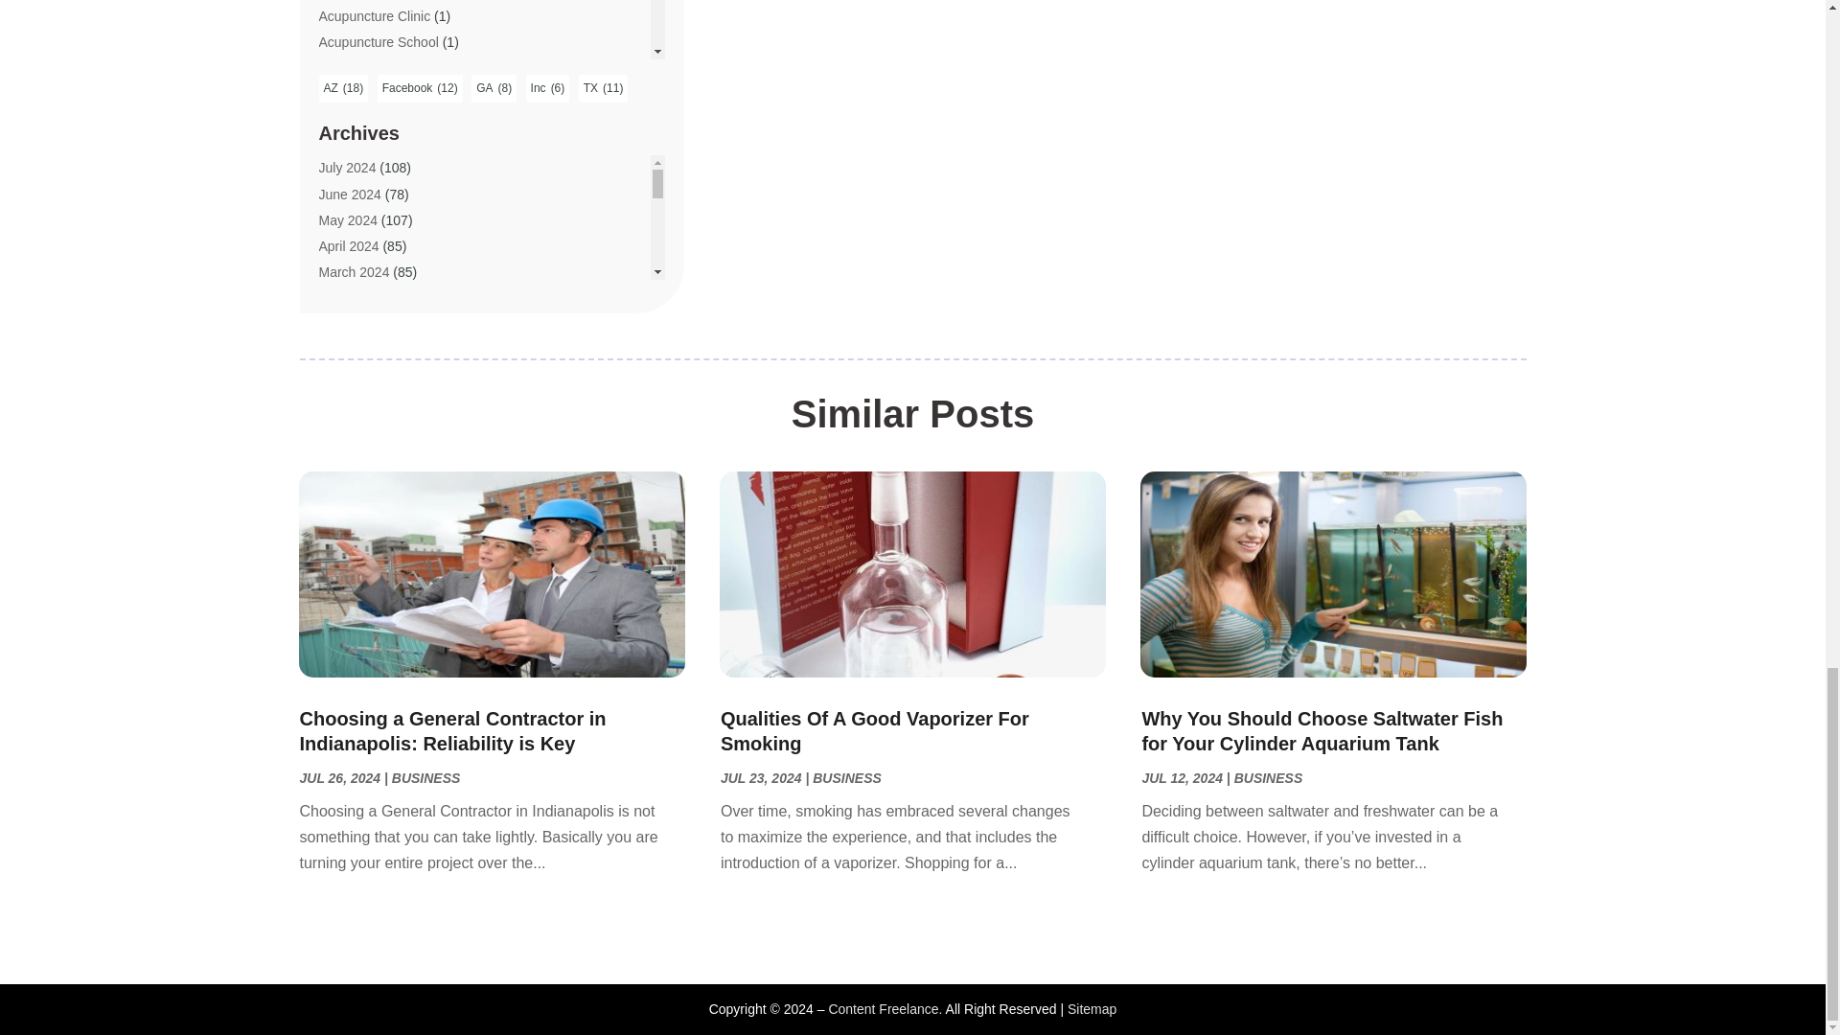 This screenshot has width=1840, height=1035. Describe the element at coordinates (397, 223) in the screenshot. I see `Air Quality Control System` at that location.